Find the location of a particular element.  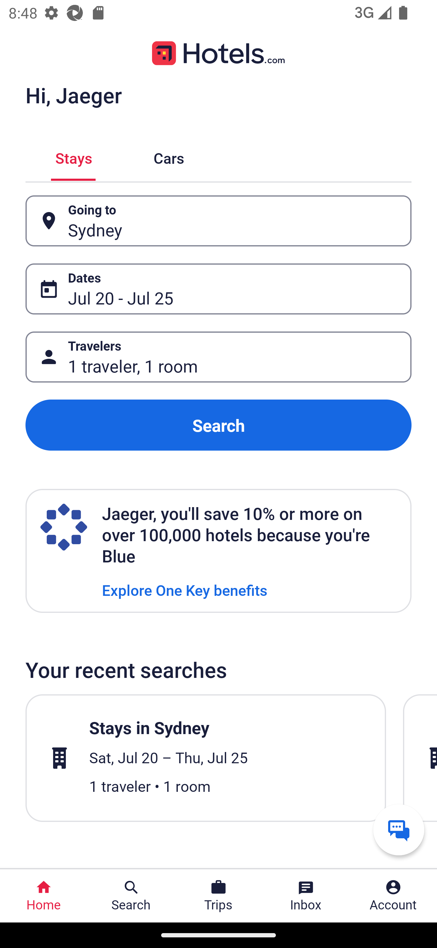

Search is located at coordinates (218, 425).